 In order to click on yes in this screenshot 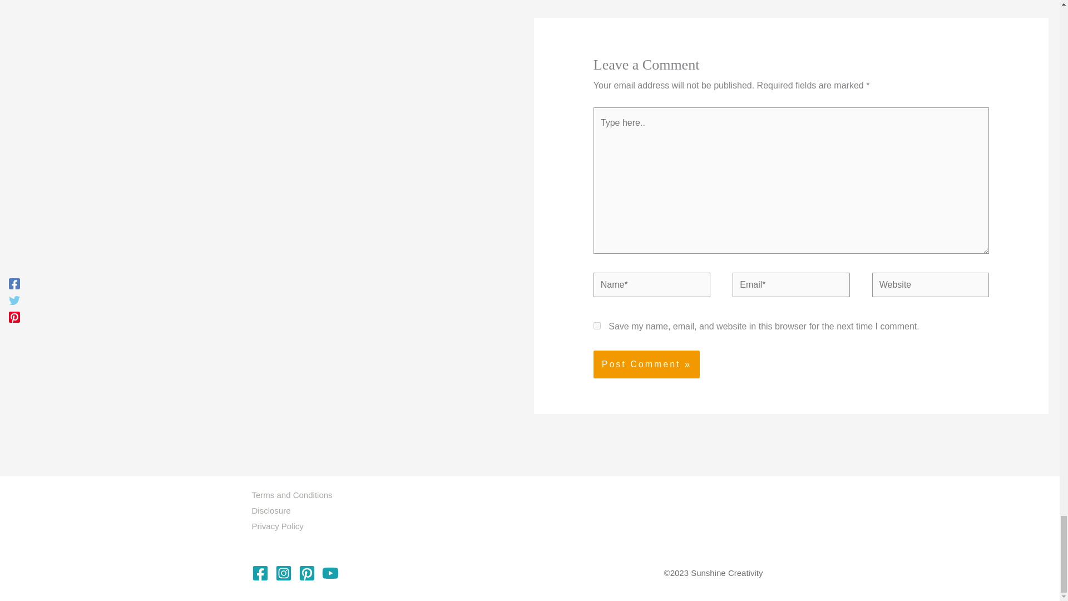, I will do `click(597, 325)`.